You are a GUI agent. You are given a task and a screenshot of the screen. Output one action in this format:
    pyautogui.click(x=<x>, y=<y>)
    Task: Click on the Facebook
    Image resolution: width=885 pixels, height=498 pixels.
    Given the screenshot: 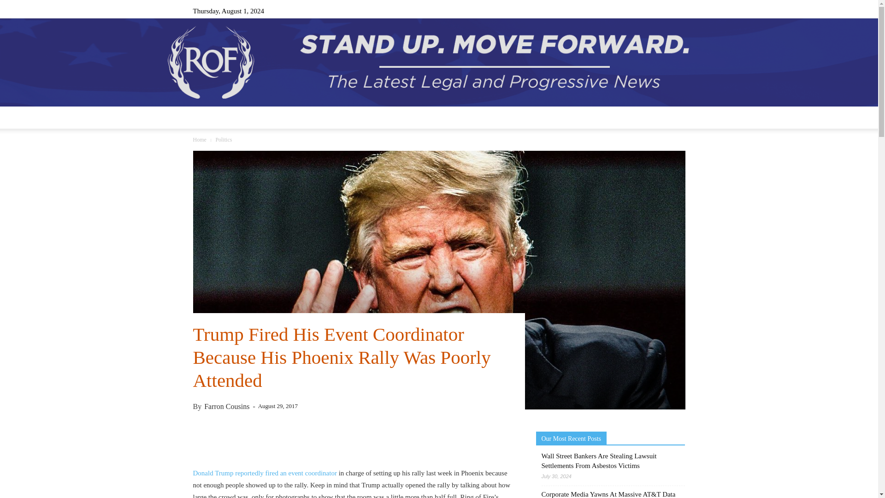 What is the action you would take?
    pyautogui.click(x=617, y=11)
    